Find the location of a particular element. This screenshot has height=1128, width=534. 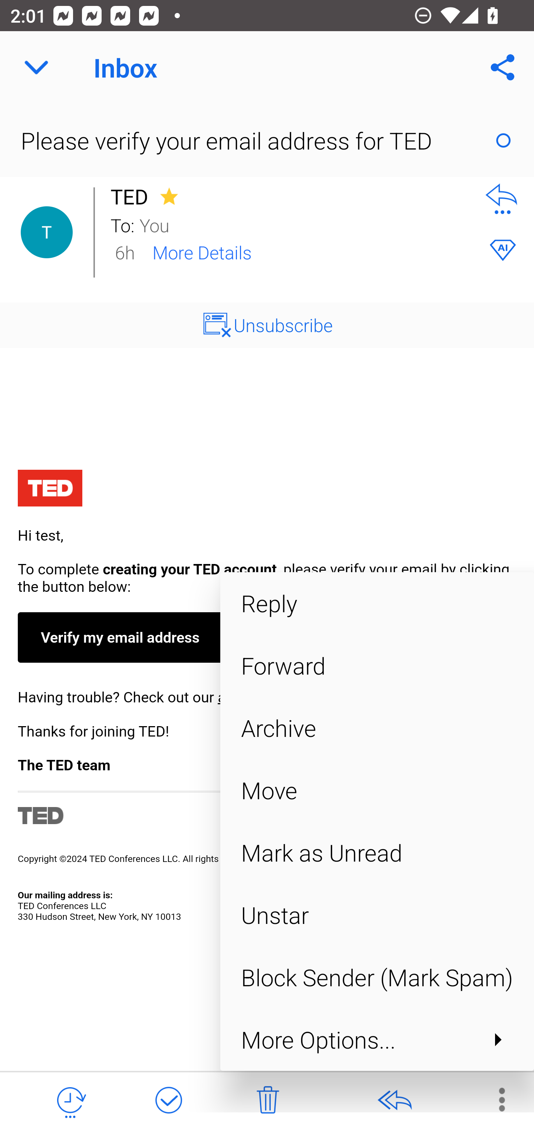

Move is located at coordinates (377, 790).